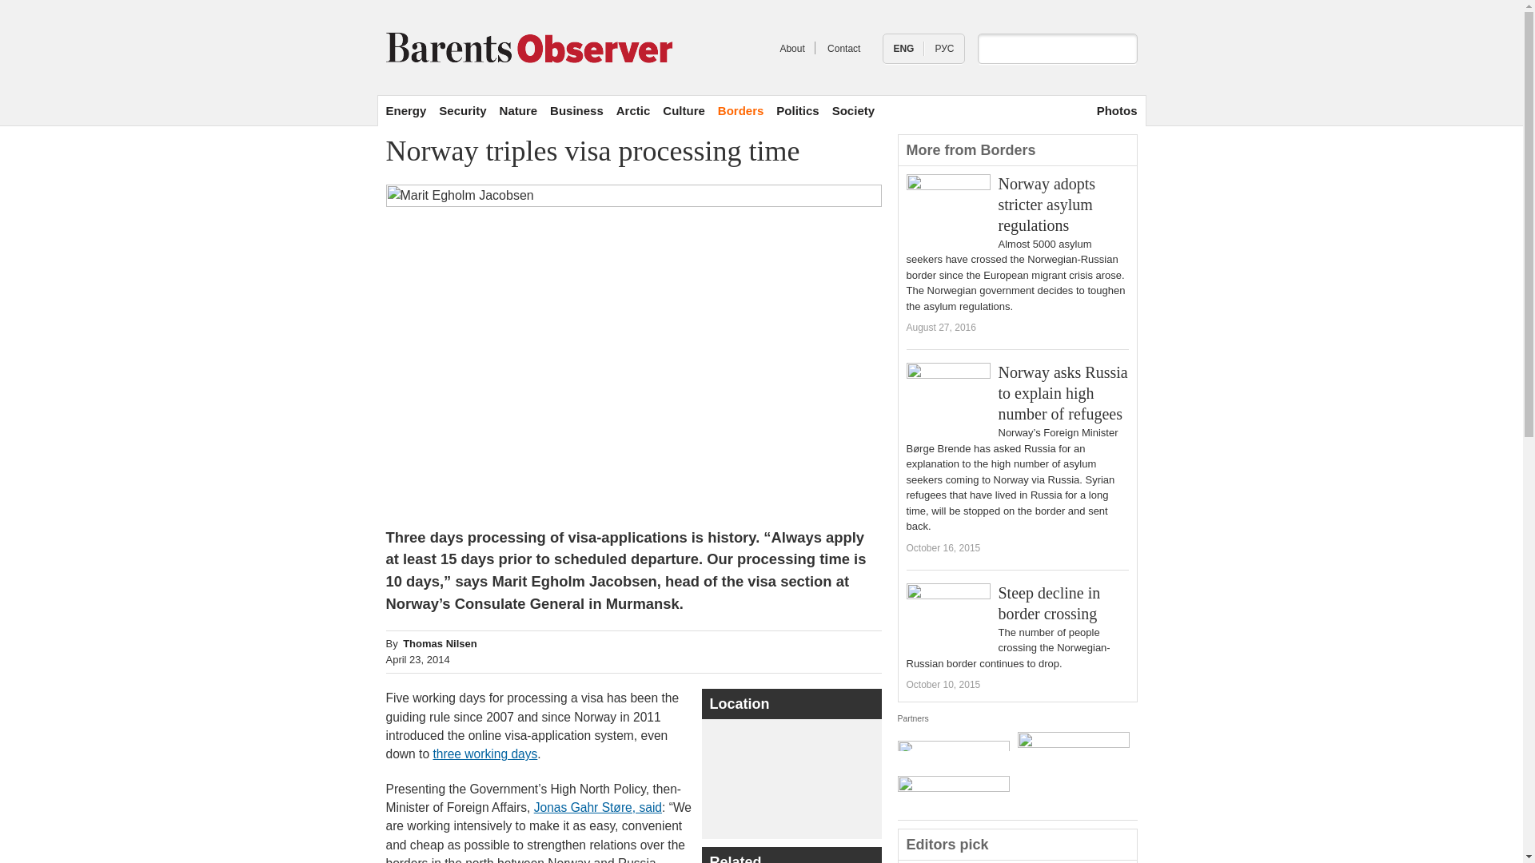 The height and width of the screenshot is (863, 1535). Describe the element at coordinates (791, 49) in the screenshot. I see `About` at that location.